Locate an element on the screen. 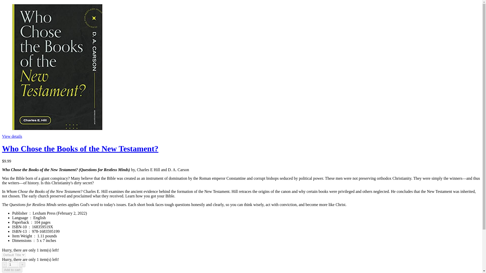 The height and width of the screenshot is (273, 486). Qty is located at coordinates (13, 264).